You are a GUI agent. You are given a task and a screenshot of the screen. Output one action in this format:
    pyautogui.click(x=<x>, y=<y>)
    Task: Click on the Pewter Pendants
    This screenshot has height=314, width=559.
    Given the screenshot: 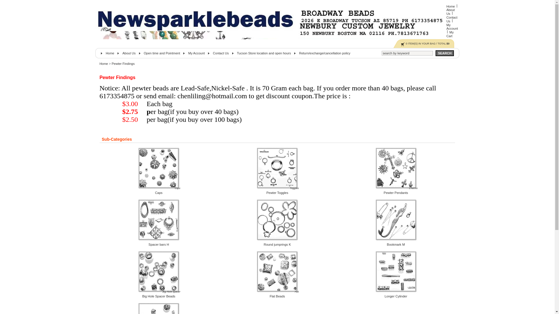 What is the action you would take?
    pyautogui.click(x=396, y=193)
    